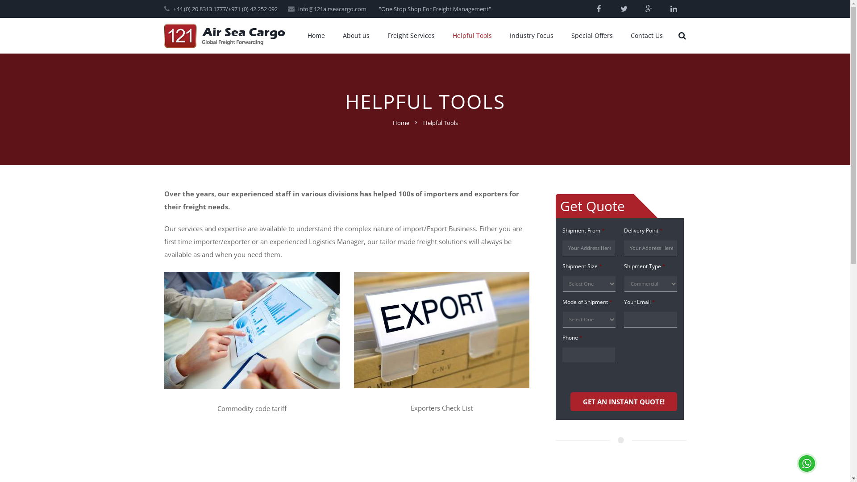 The height and width of the screenshot is (482, 857). I want to click on Get An Instant Quote!, so click(624, 402).